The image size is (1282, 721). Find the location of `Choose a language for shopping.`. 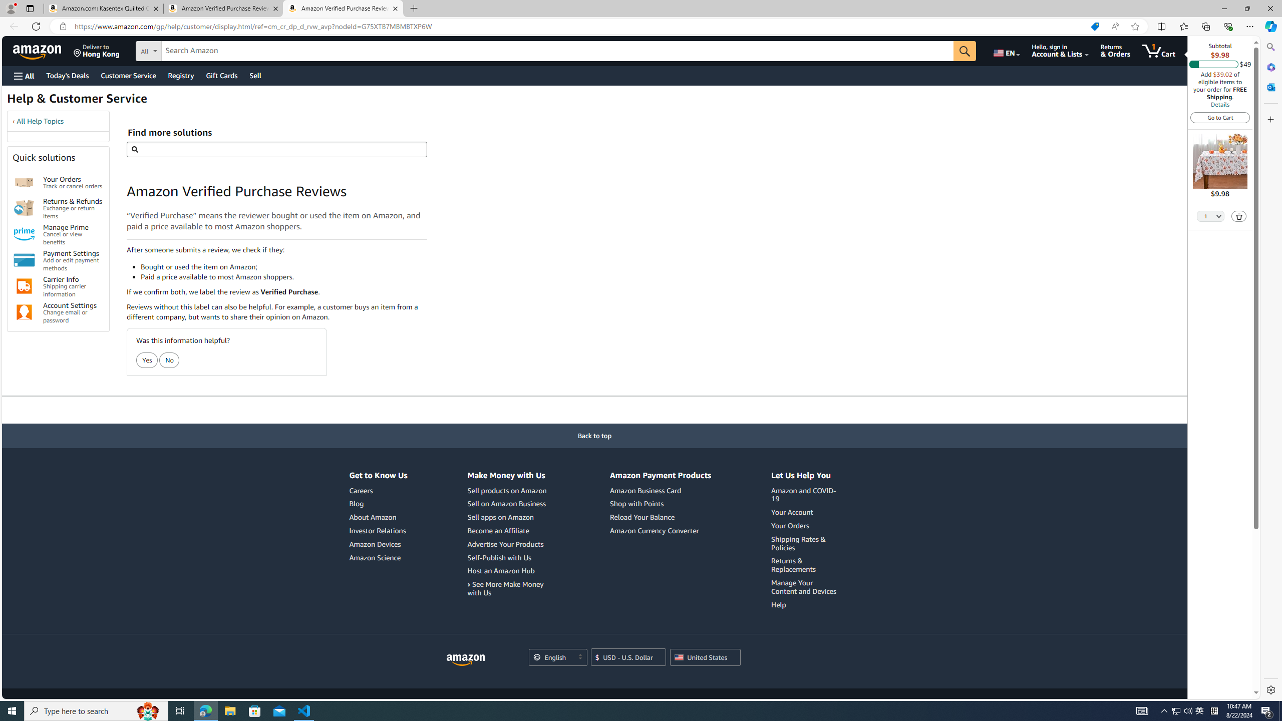

Choose a language for shopping. is located at coordinates (557, 657).